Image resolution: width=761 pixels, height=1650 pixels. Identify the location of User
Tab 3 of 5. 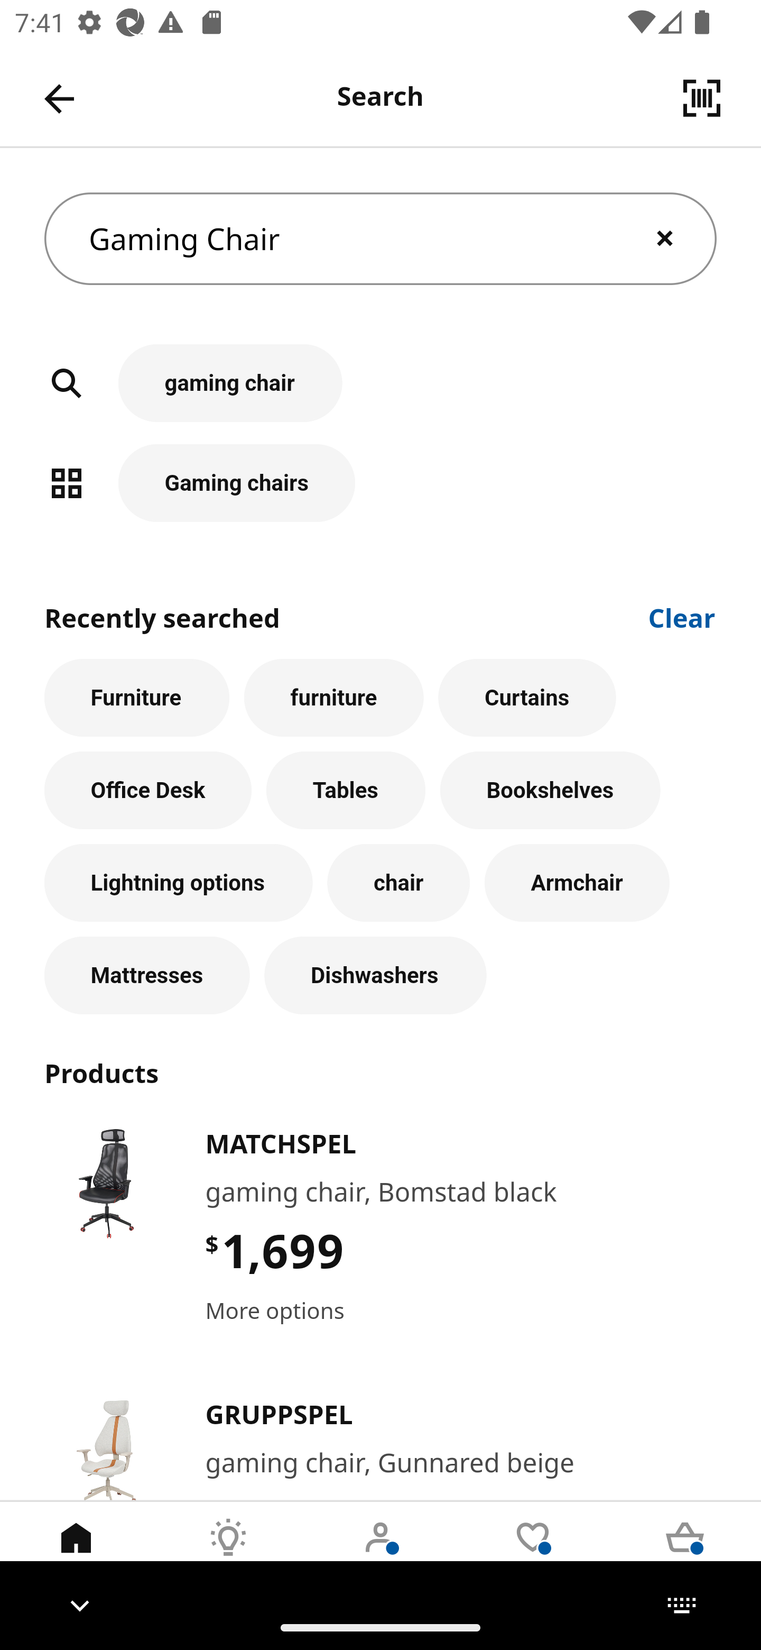
(380, 1553).